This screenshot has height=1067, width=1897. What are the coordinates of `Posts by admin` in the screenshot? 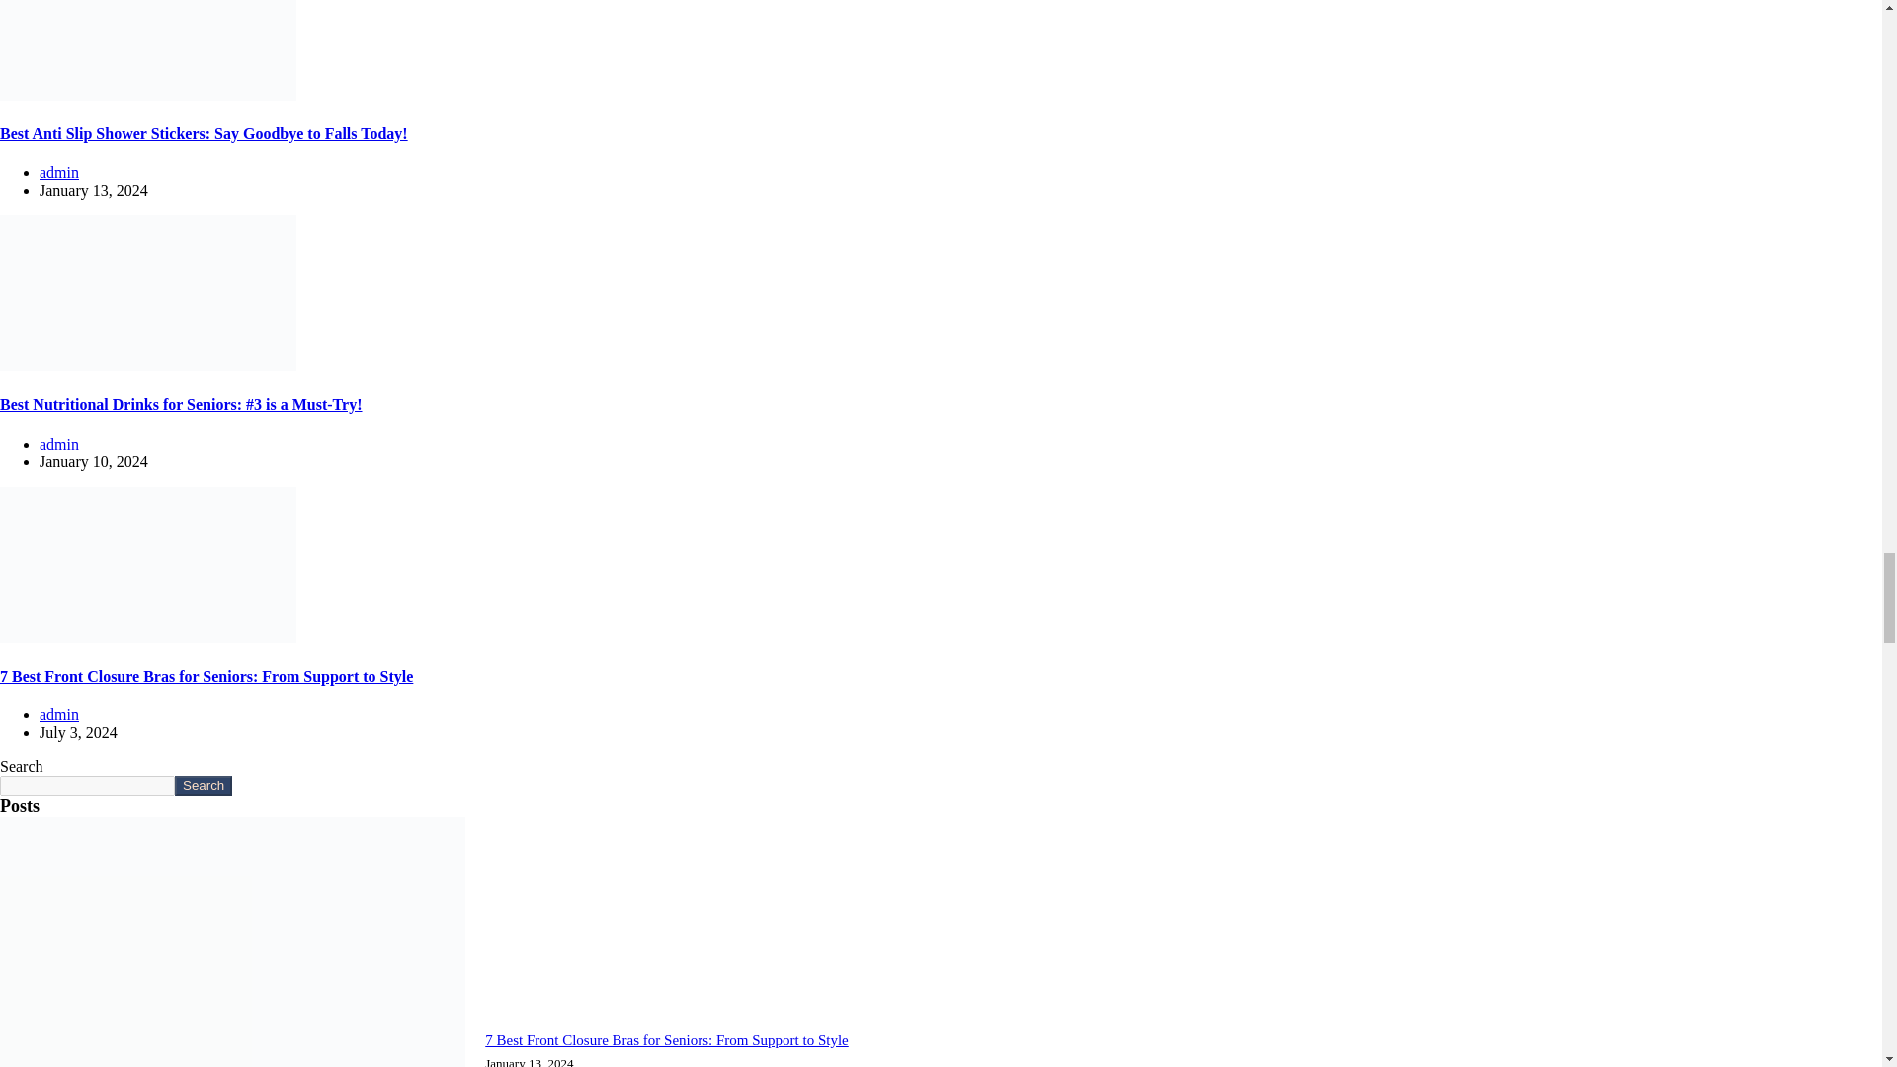 It's located at (59, 172).